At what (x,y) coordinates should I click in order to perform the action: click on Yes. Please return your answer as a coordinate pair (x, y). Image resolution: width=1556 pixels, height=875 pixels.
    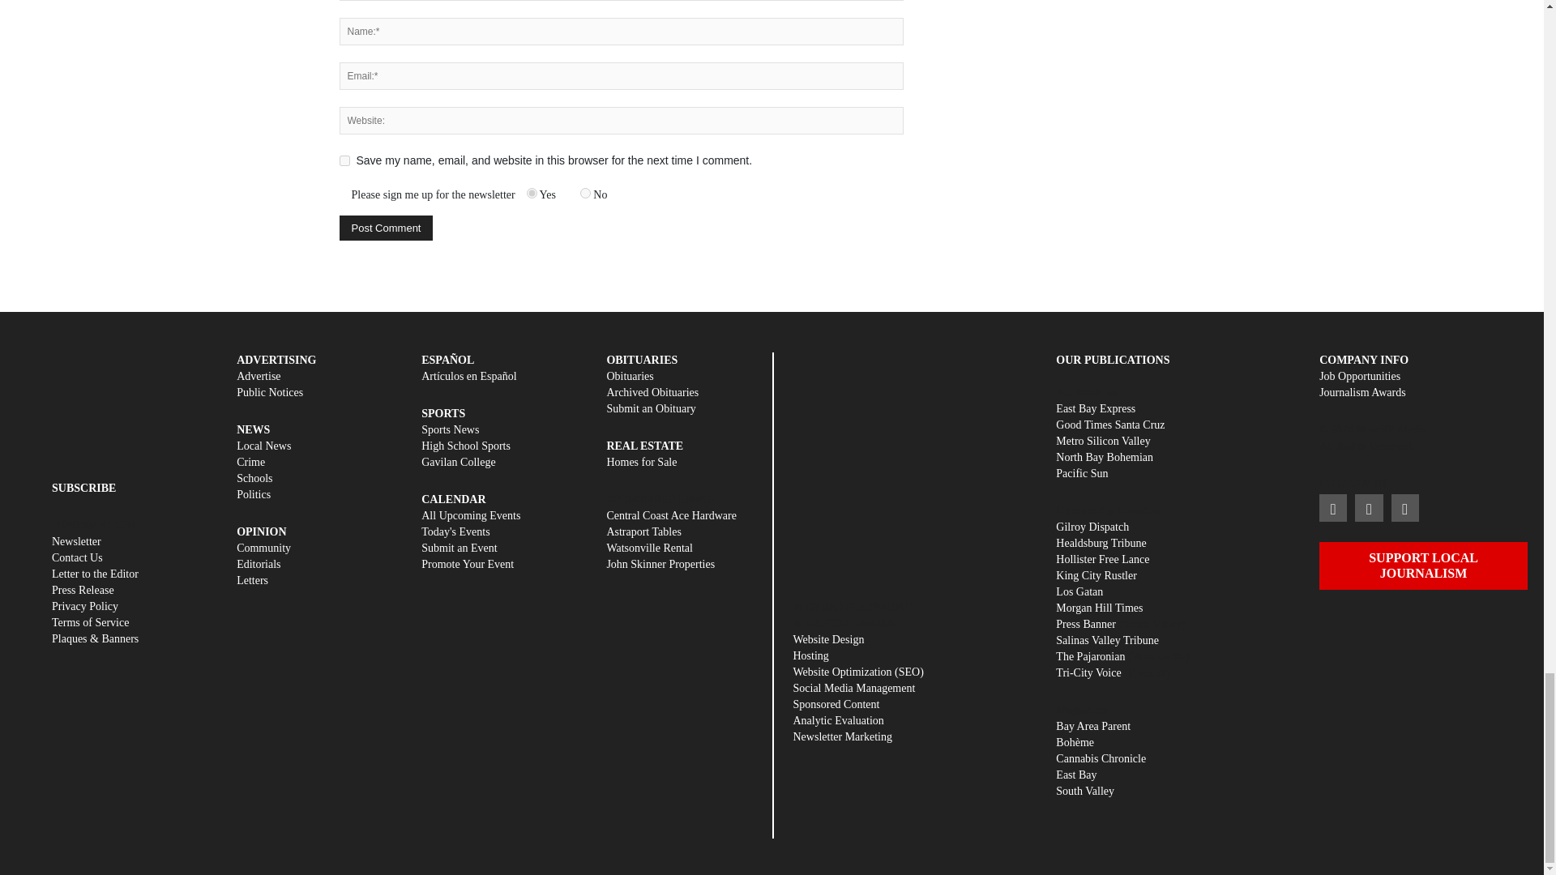
    Looking at the image, I should click on (532, 193).